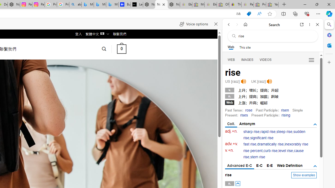  What do you see at coordinates (284, 132) in the screenshot?
I see `steep rise` at bounding box center [284, 132].